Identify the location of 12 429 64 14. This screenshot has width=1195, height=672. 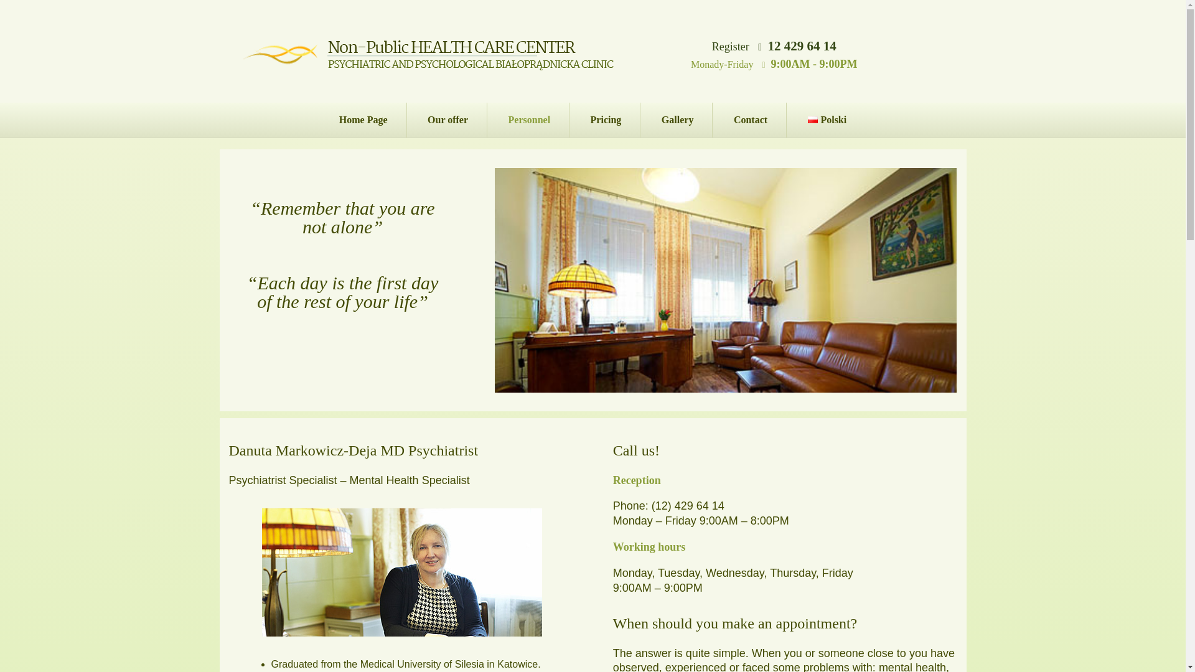
(802, 46).